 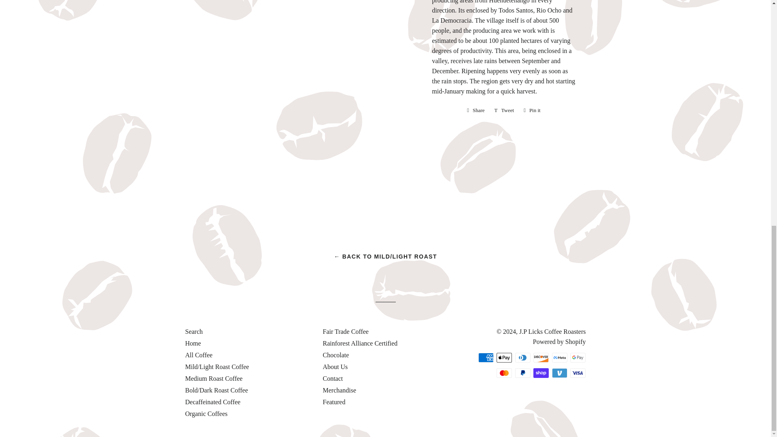 What do you see at coordinates (559, 373) in the screenshot?
I see `Venmo` at bounding box center [559, 373].